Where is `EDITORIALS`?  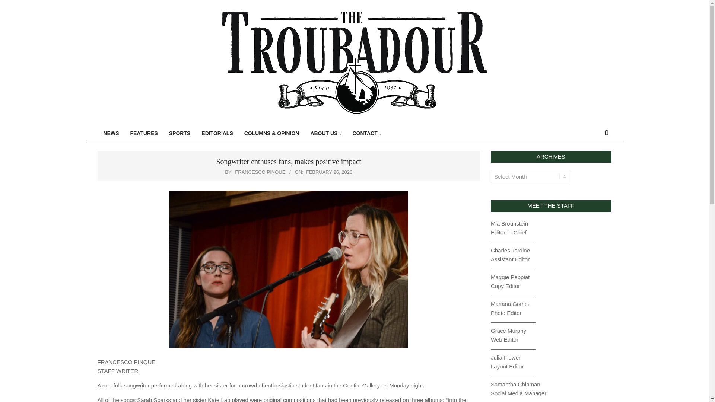
EDITORIALS is located at coordinates (217, 133).